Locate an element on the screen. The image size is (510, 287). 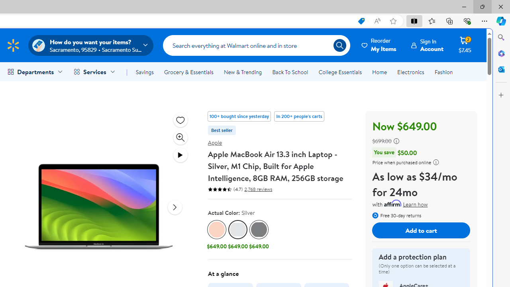
View video is located at coordinates (180, 155).